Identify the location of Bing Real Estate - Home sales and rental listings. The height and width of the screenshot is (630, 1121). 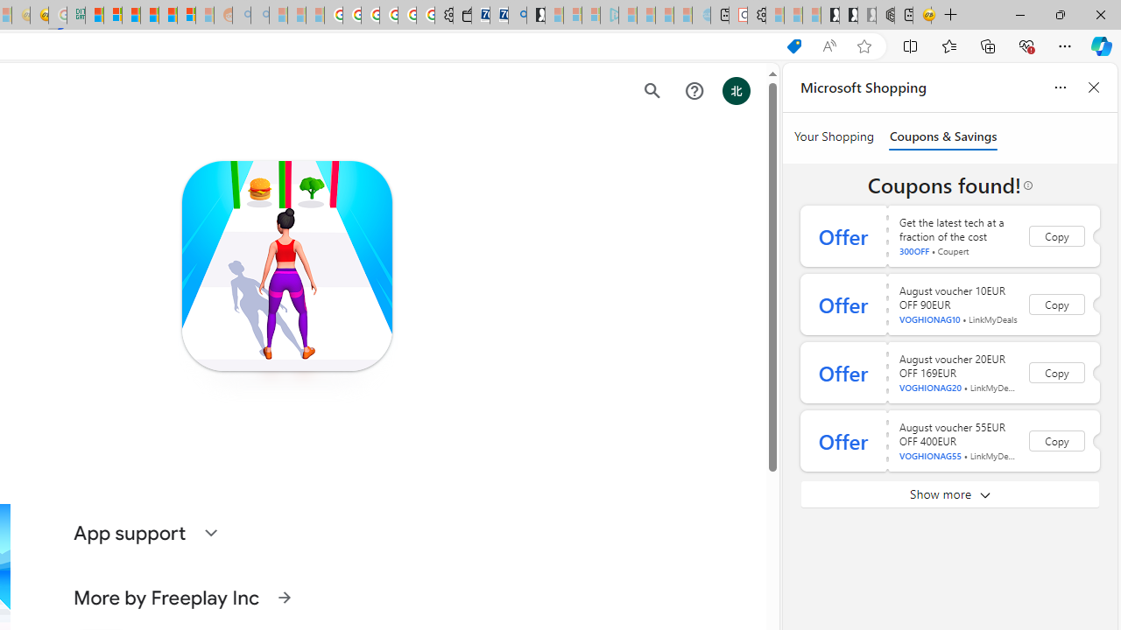
(518, 16).